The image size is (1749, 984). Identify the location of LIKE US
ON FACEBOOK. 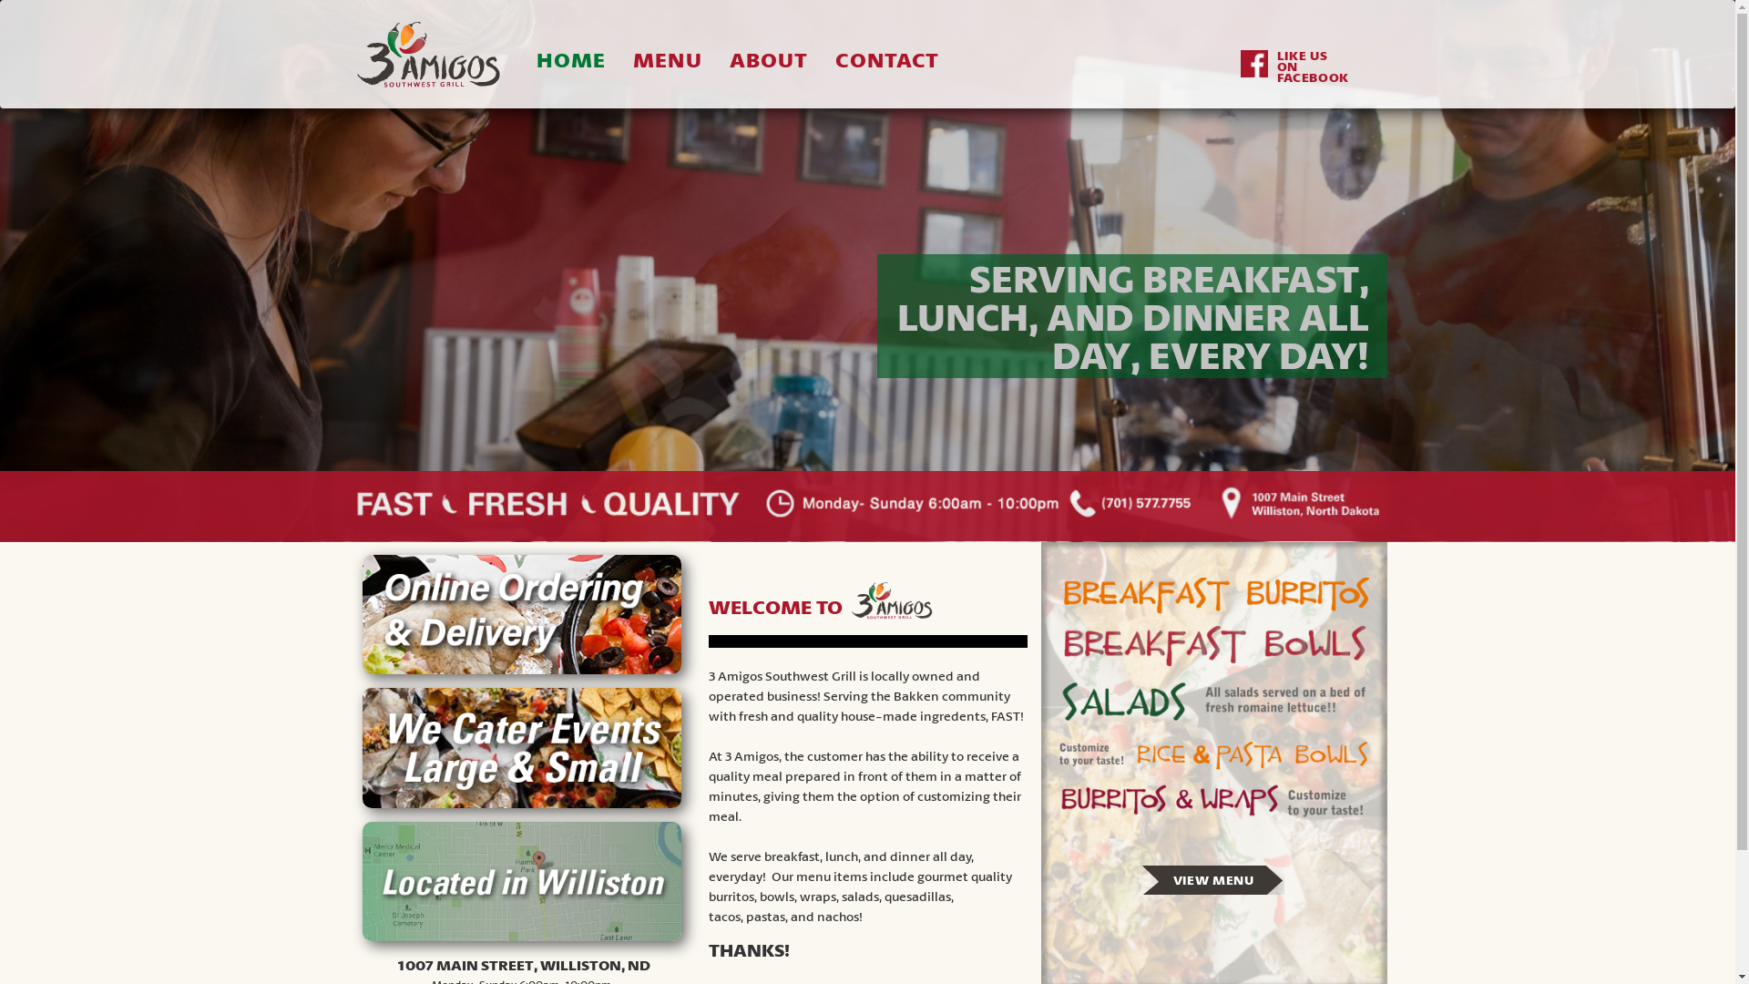
(1306, 67).